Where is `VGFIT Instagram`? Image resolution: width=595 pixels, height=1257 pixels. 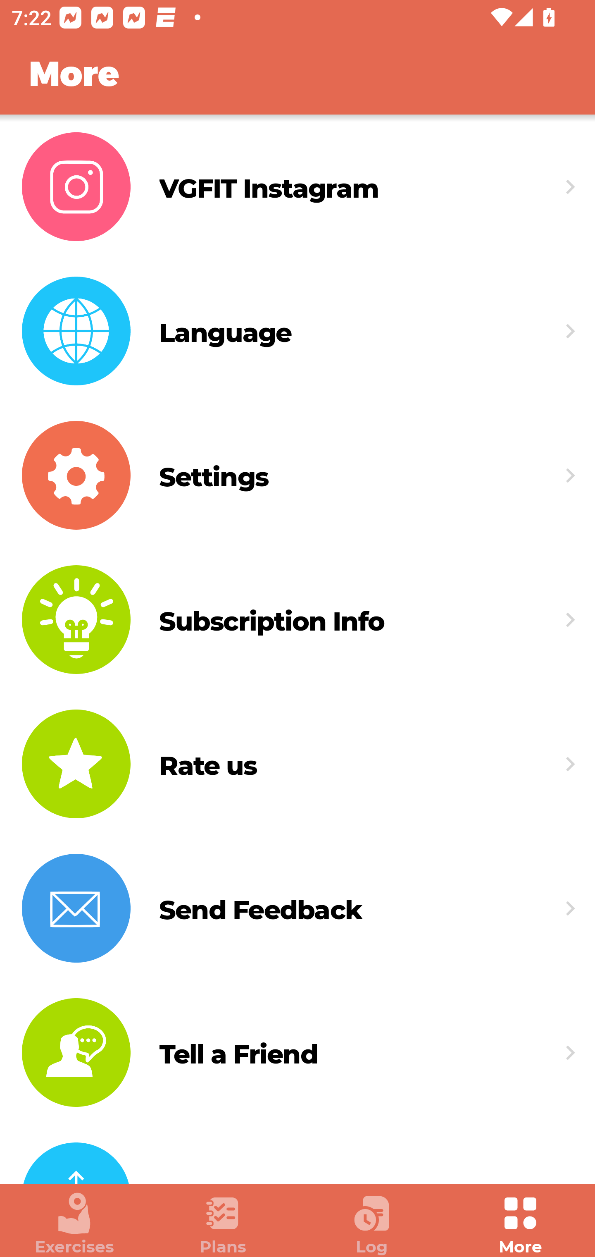 VGFIT Instagram is located at coordinates (297, 186).